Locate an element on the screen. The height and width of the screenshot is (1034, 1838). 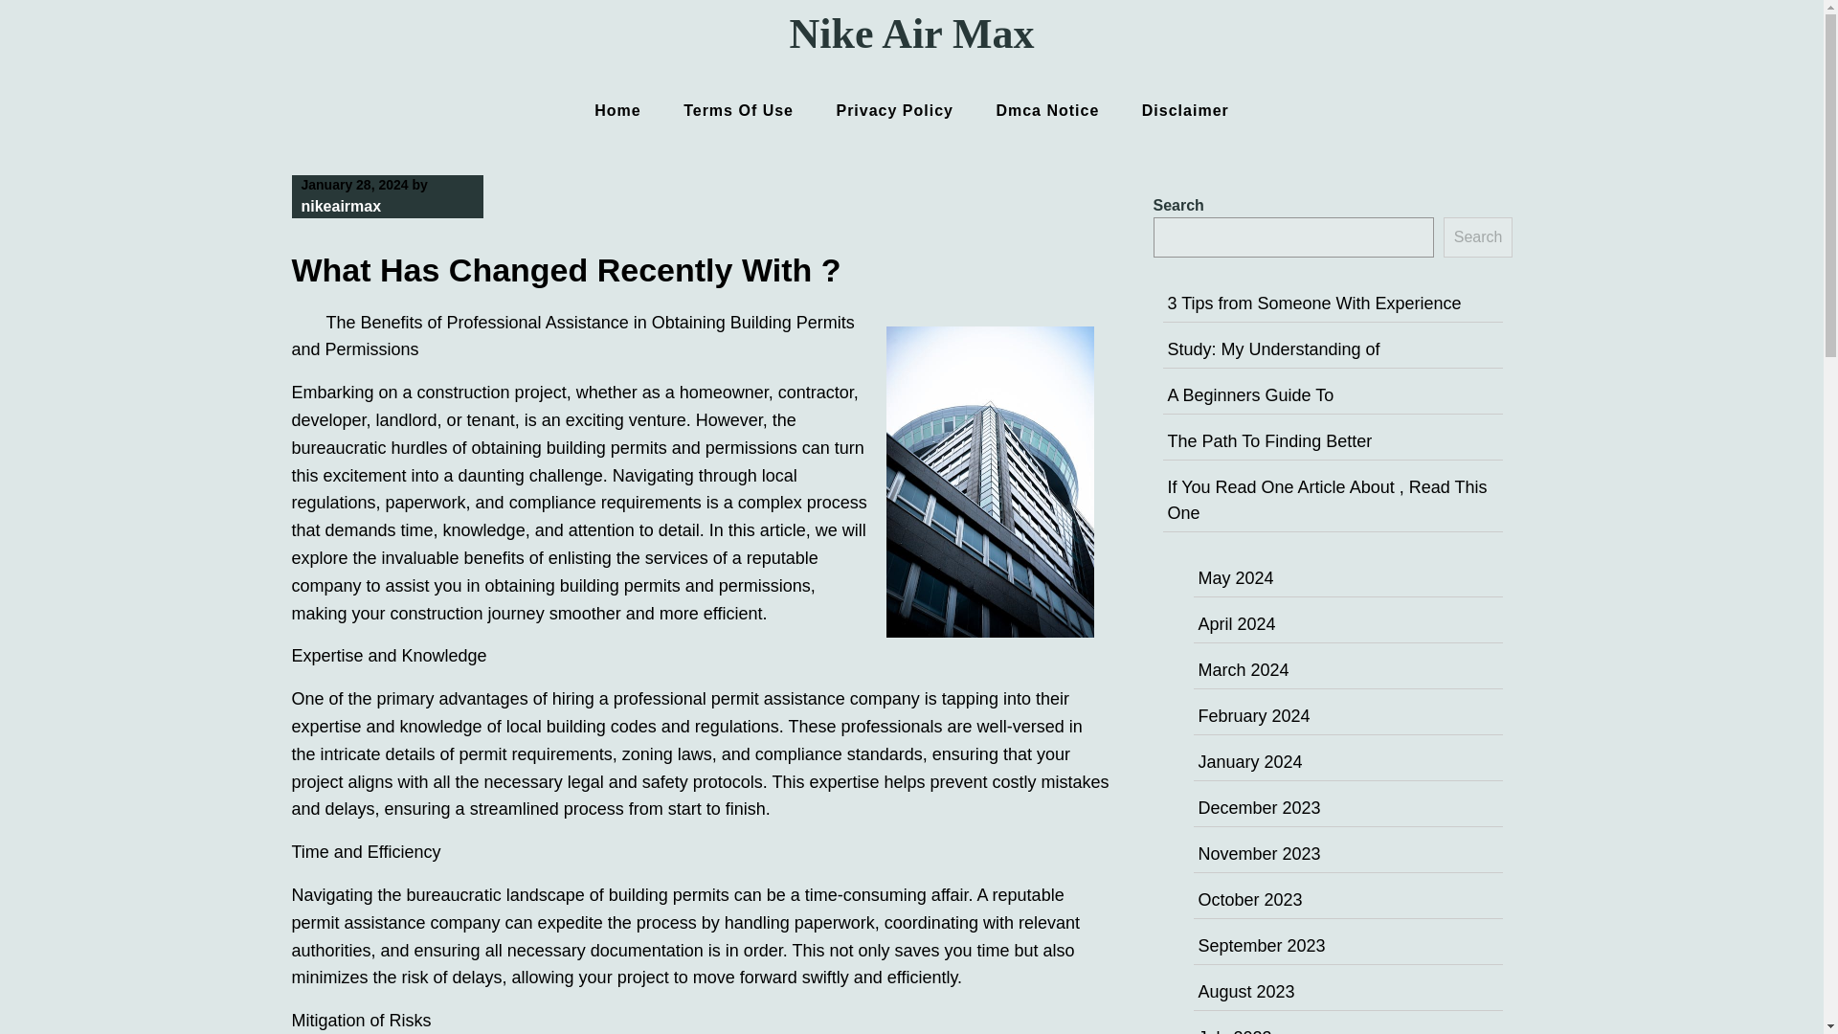
Search is located at coordinates (1478, 236).